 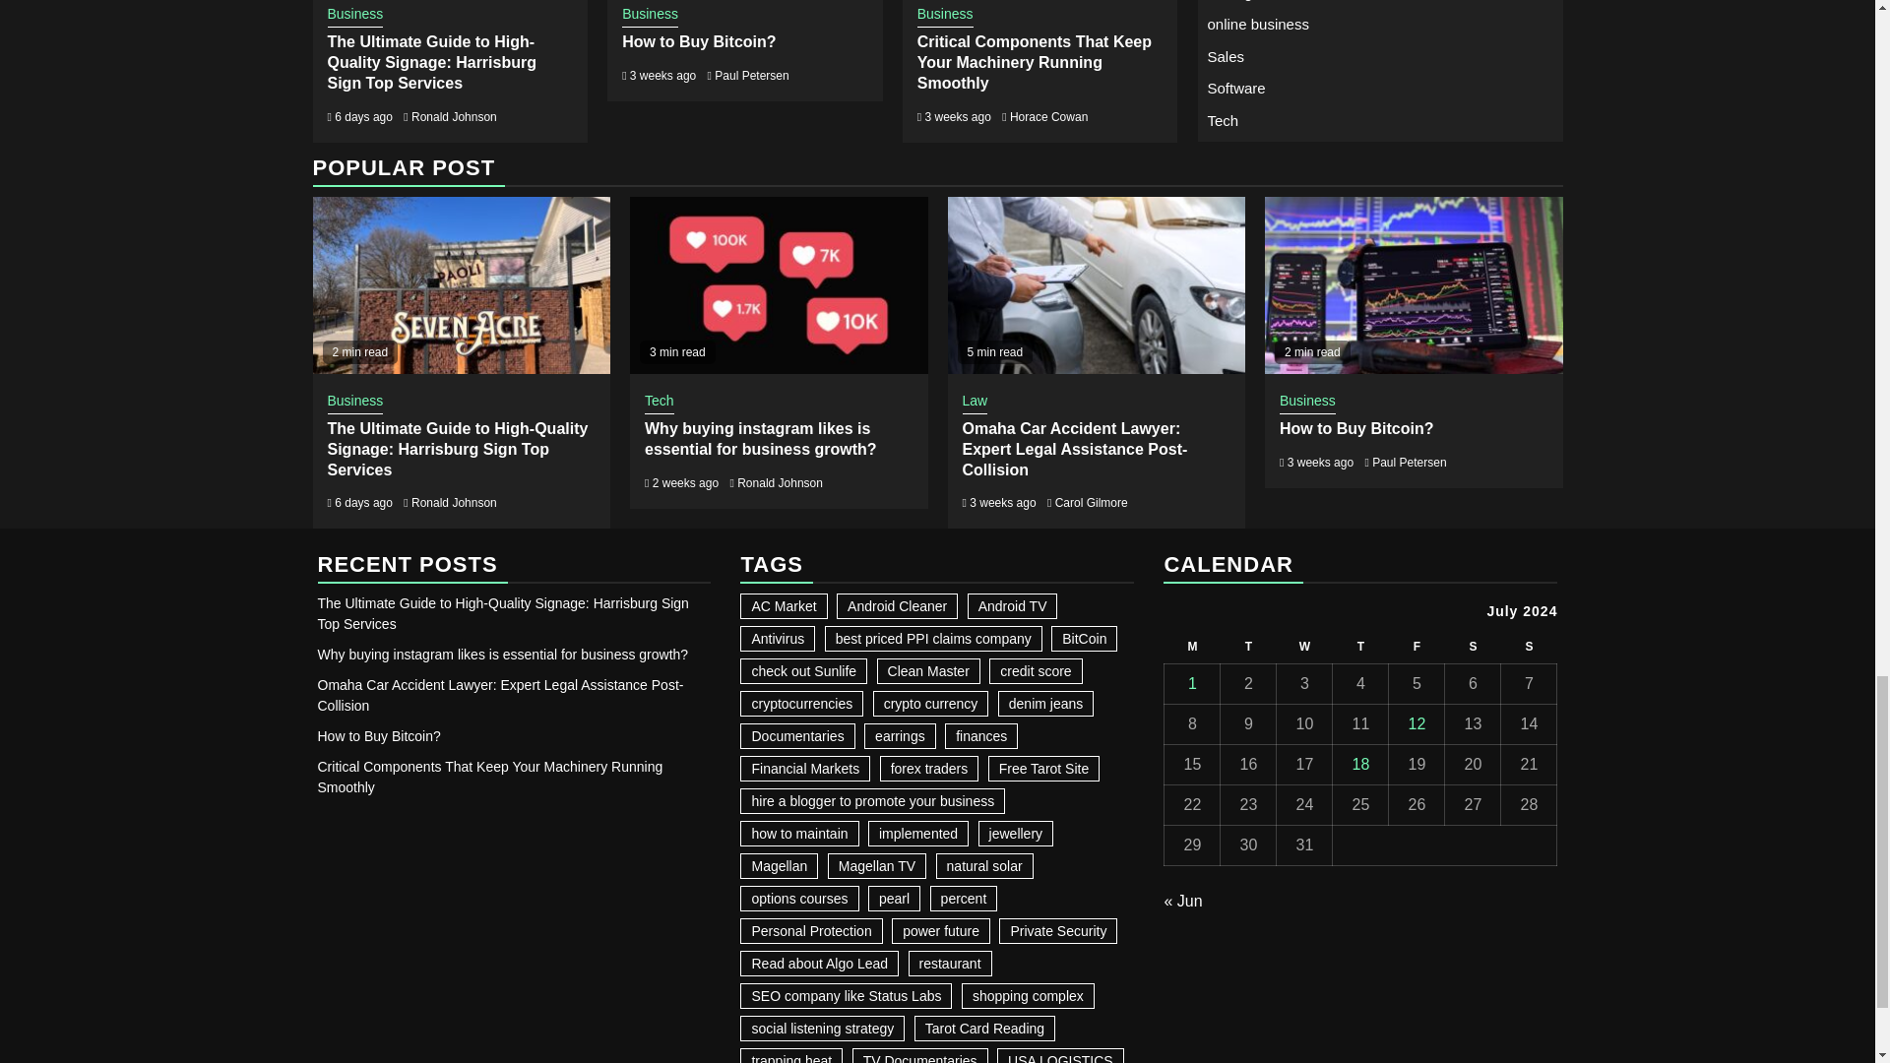 I want to click on Business, so click(x=650, y=16).